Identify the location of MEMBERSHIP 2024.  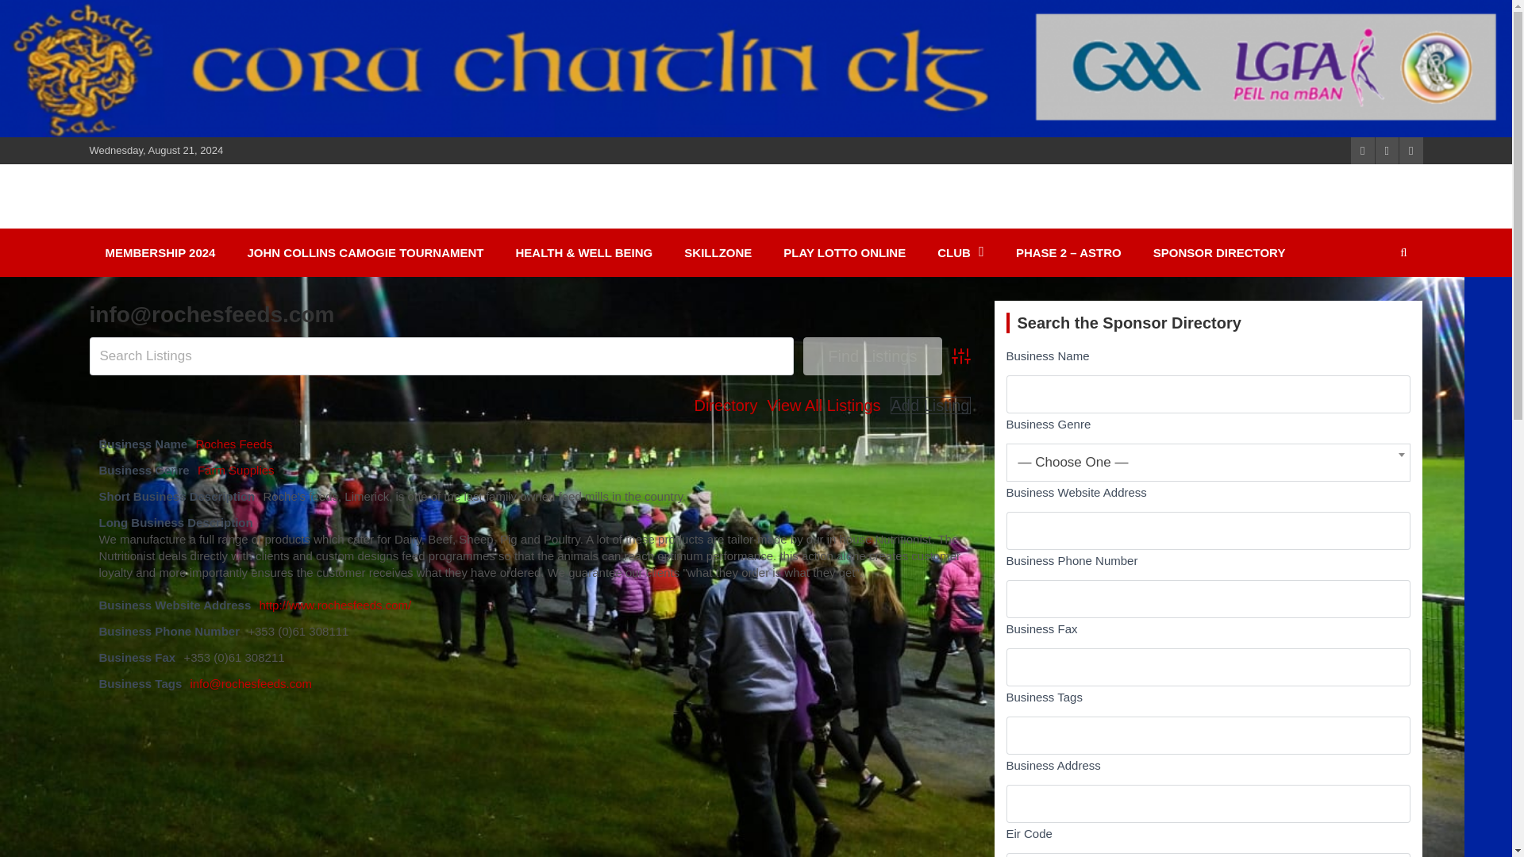
(160, 252).